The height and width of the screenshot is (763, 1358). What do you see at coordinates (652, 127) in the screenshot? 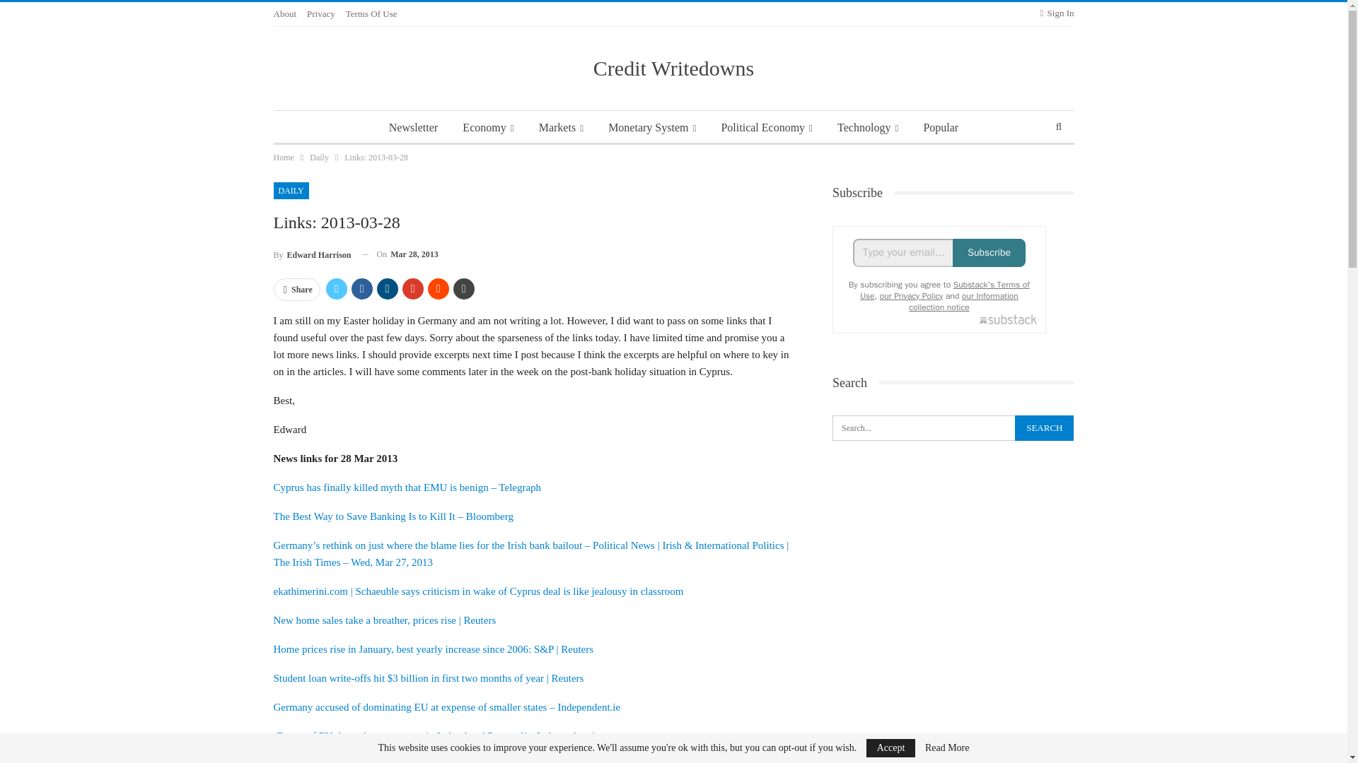
I see `Monetary System` at bounding box center [652, 127].